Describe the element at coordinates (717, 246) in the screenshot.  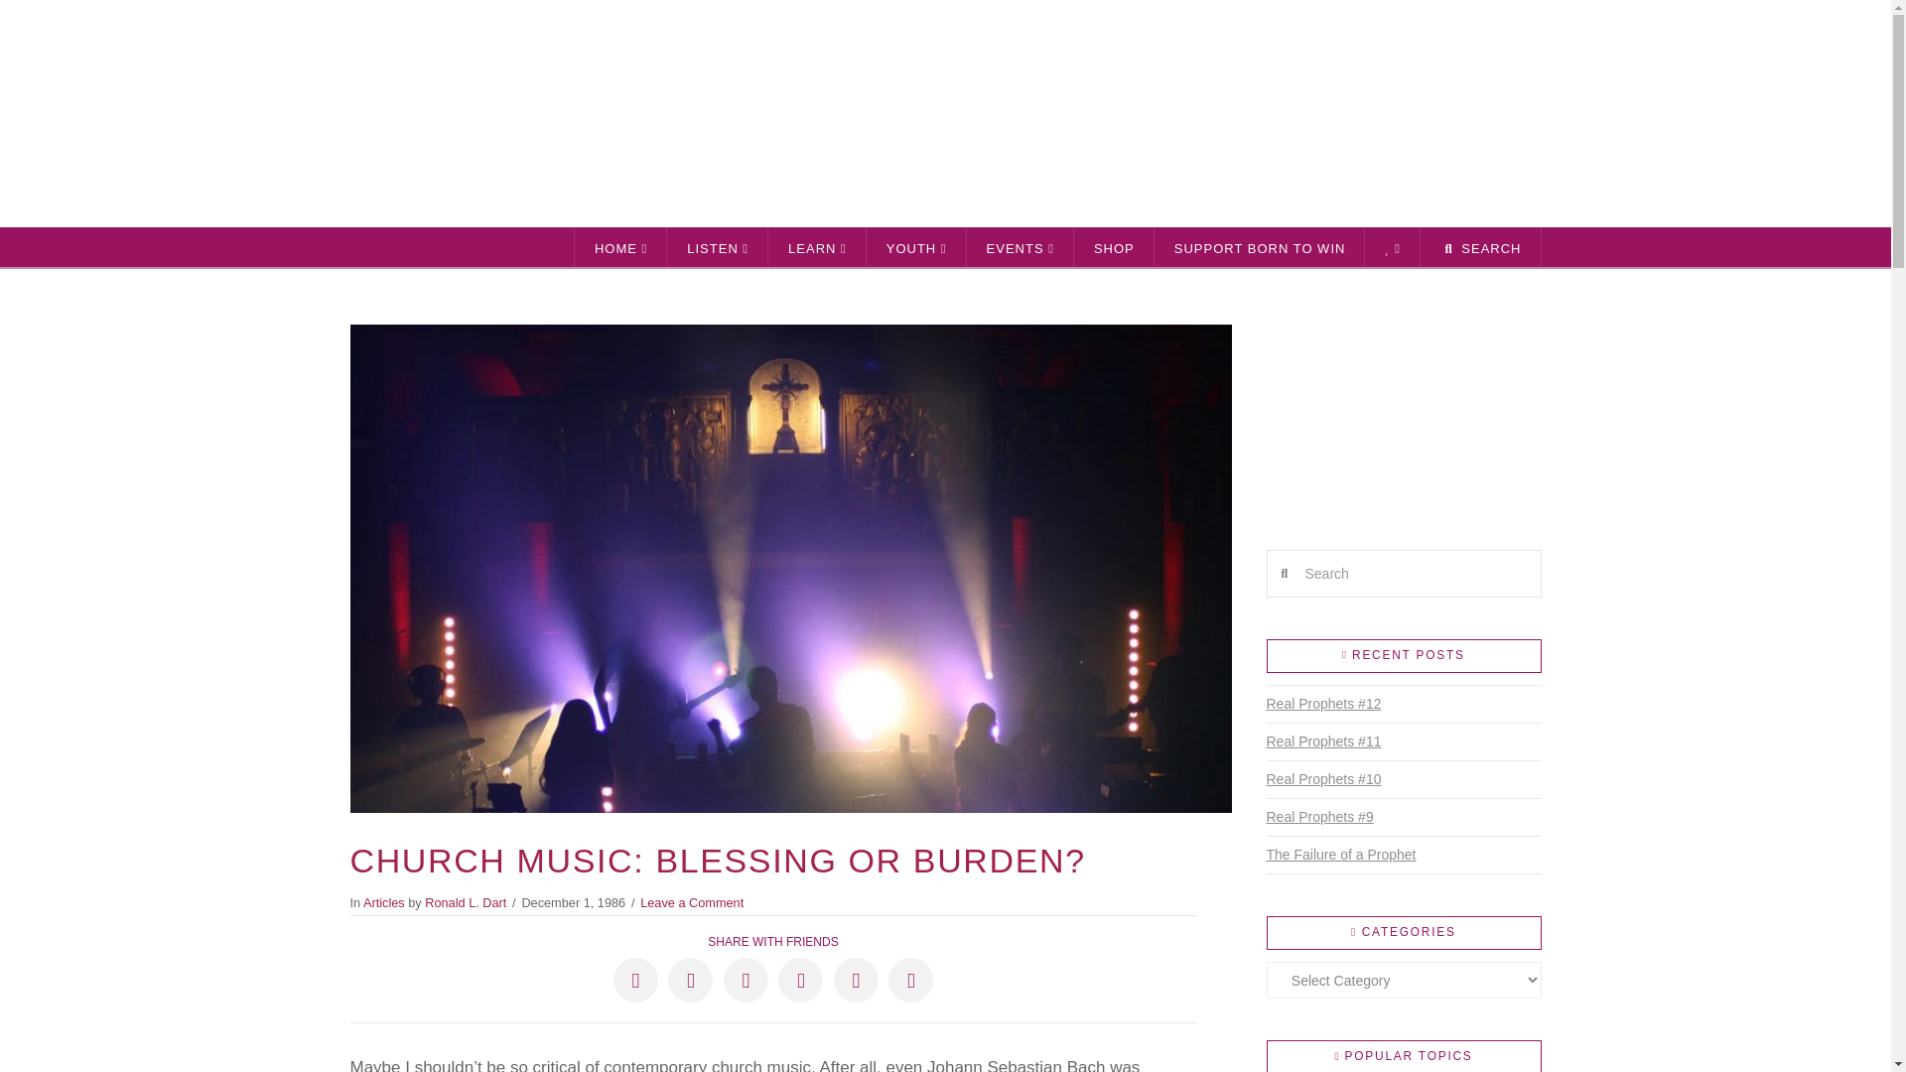
I see `LISTEN` at that location.